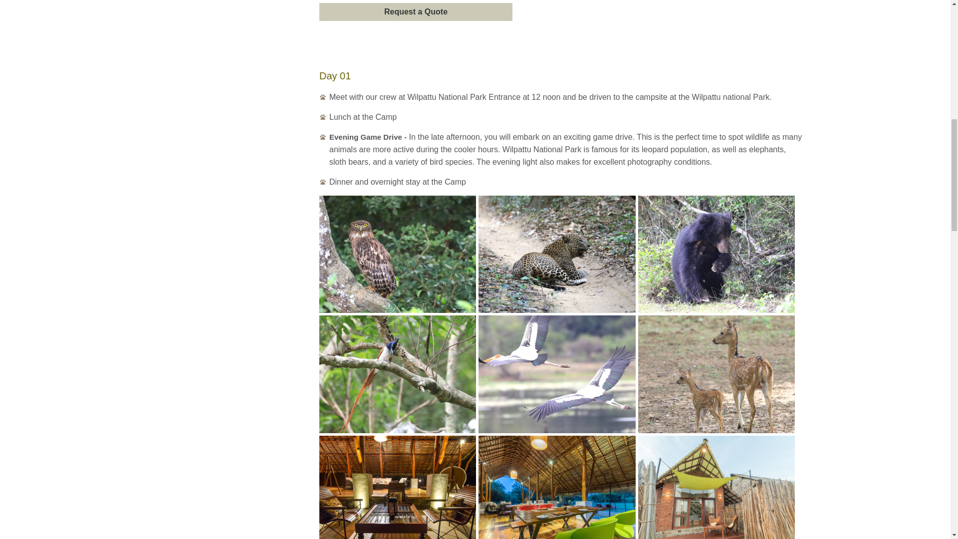 The image size is (958, 539). What do you see at coordinates (416, 12) in the screenshot?
I see `Request a Quote` at bounding box center [416, 12].